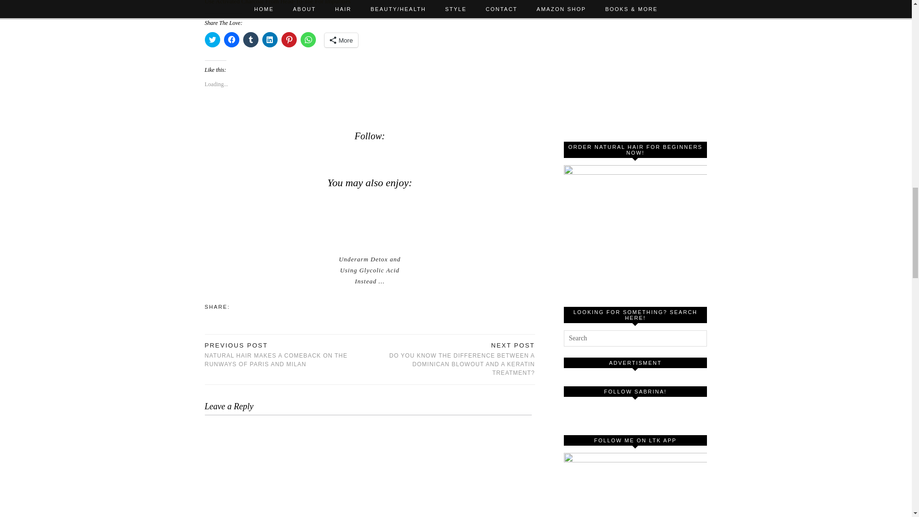 The height and width of the screenshot is (517, 919). I want to click on Click to share on WhatsApp, so click(308, 39).